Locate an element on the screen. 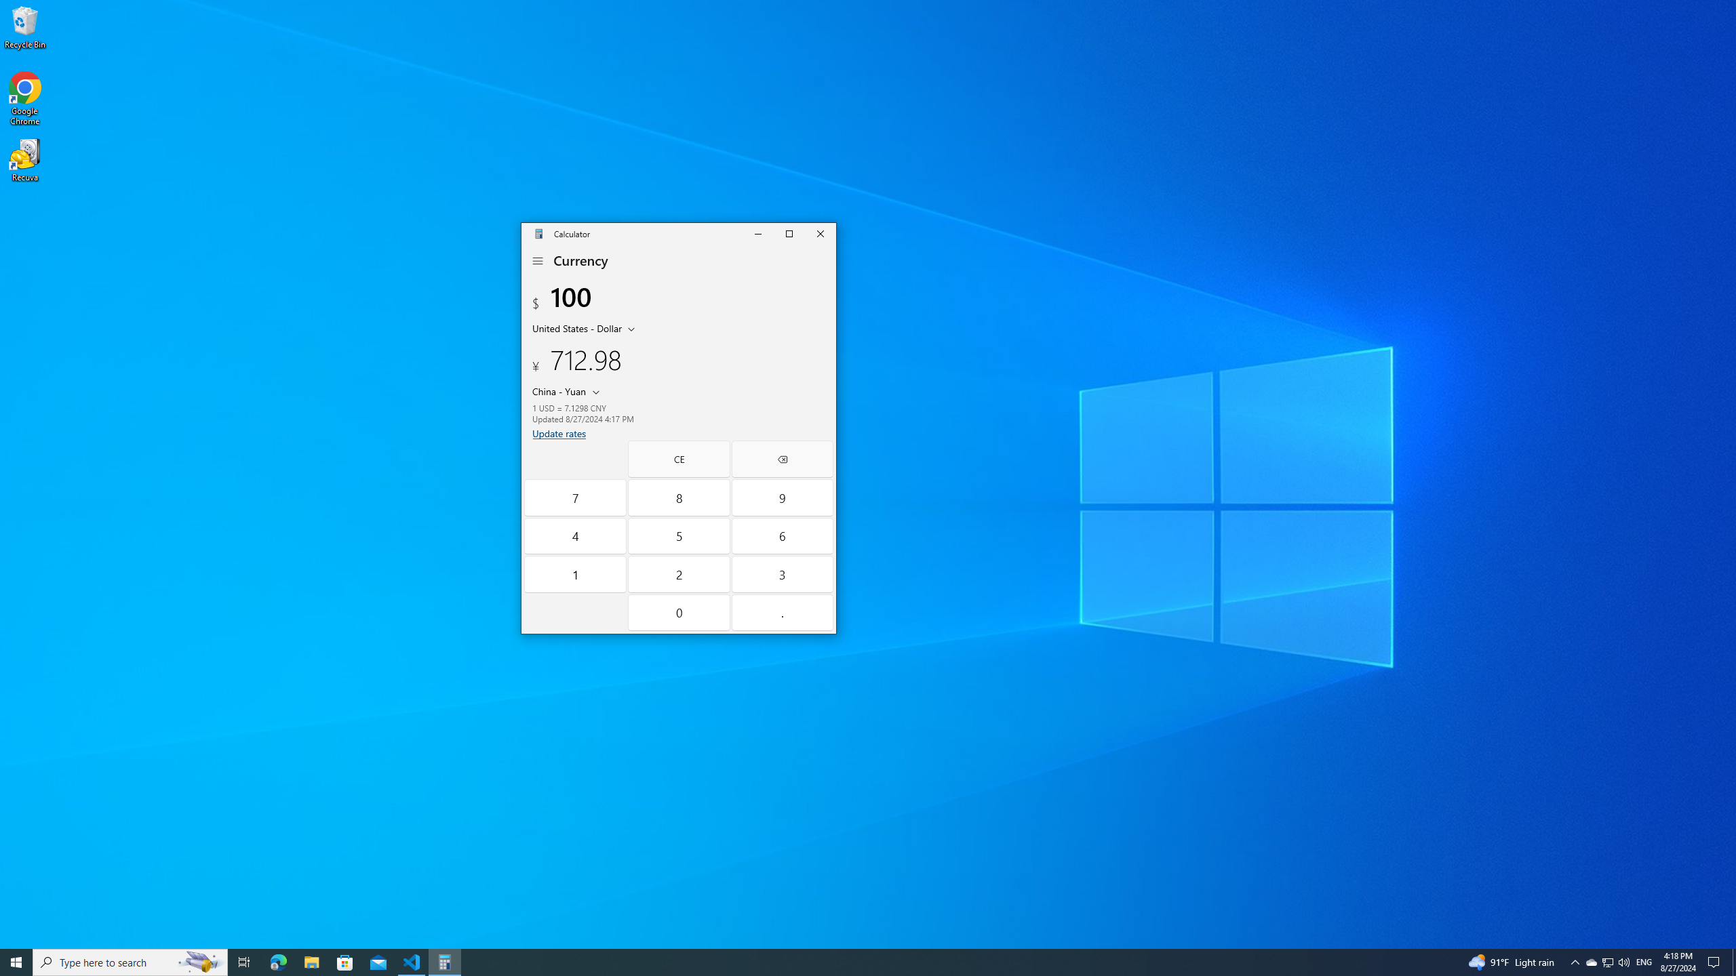  Seven is located at coordinates (575, 497).